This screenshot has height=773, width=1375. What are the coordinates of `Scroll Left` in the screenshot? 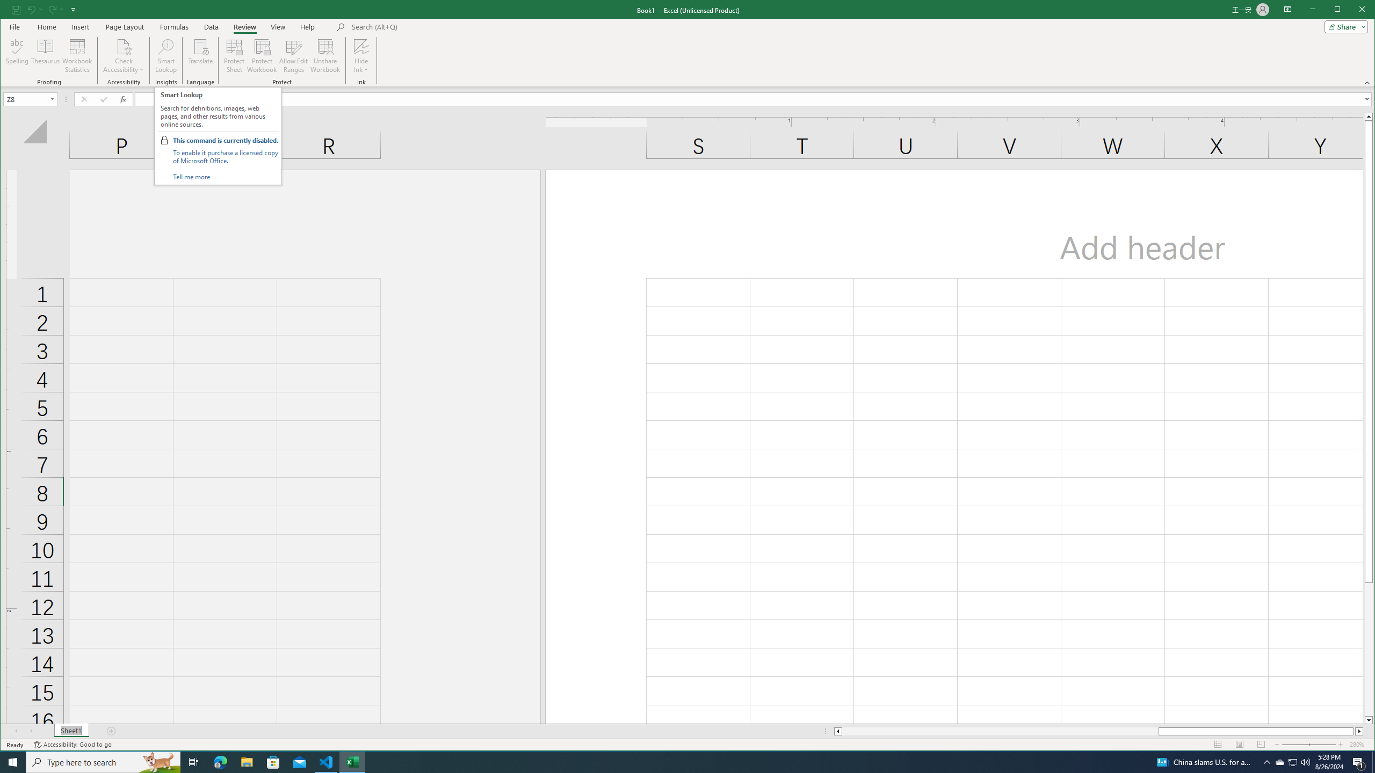 It's located at (17, 731).